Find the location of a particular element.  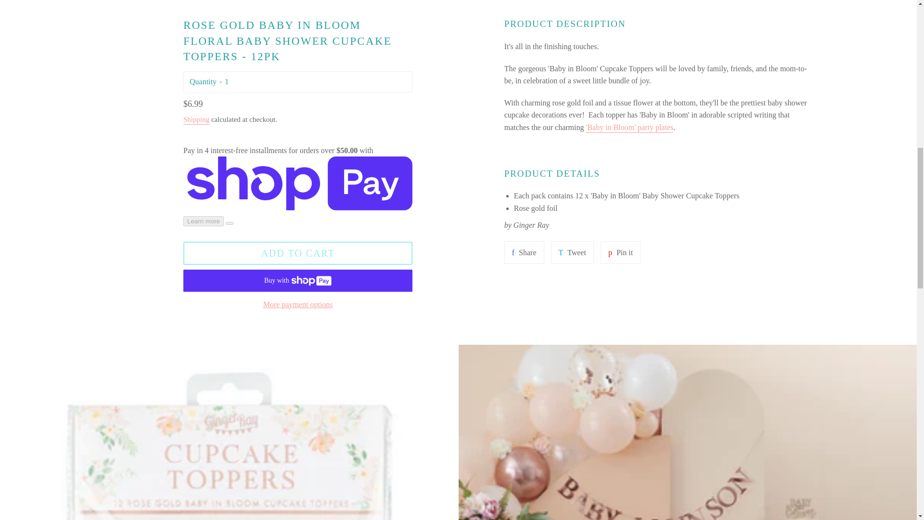

1 is located at coordinates (316, 82).